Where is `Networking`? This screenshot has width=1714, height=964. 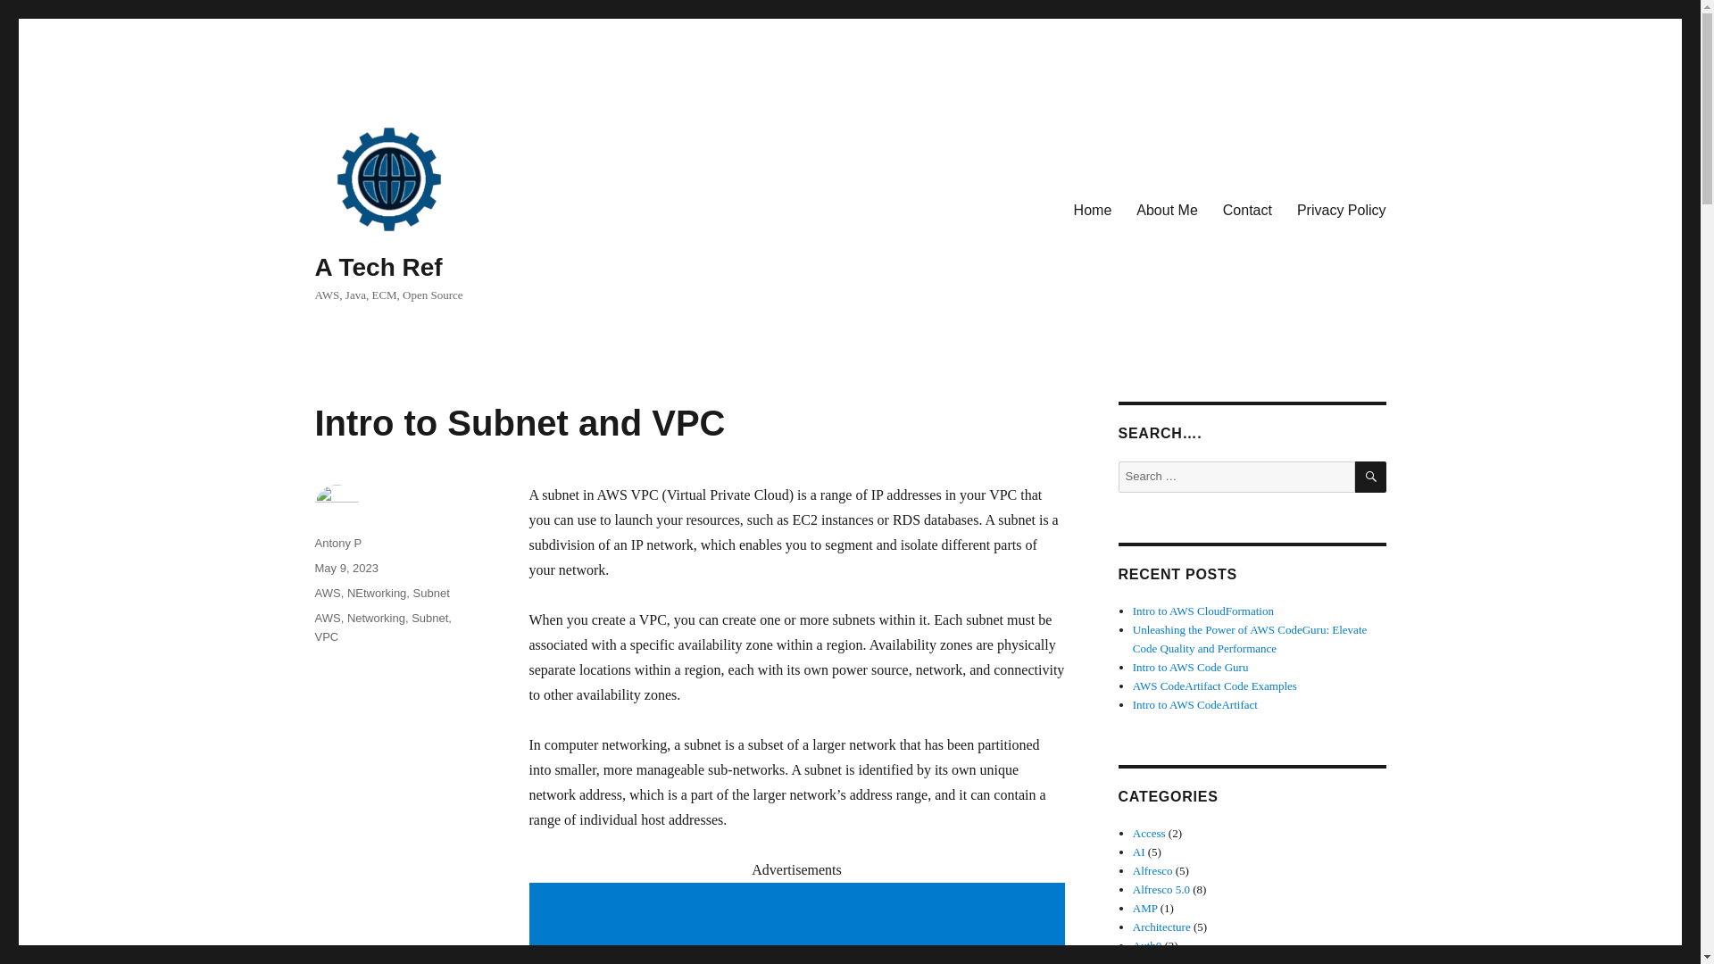 Networking is located at coordinates (376, 618).